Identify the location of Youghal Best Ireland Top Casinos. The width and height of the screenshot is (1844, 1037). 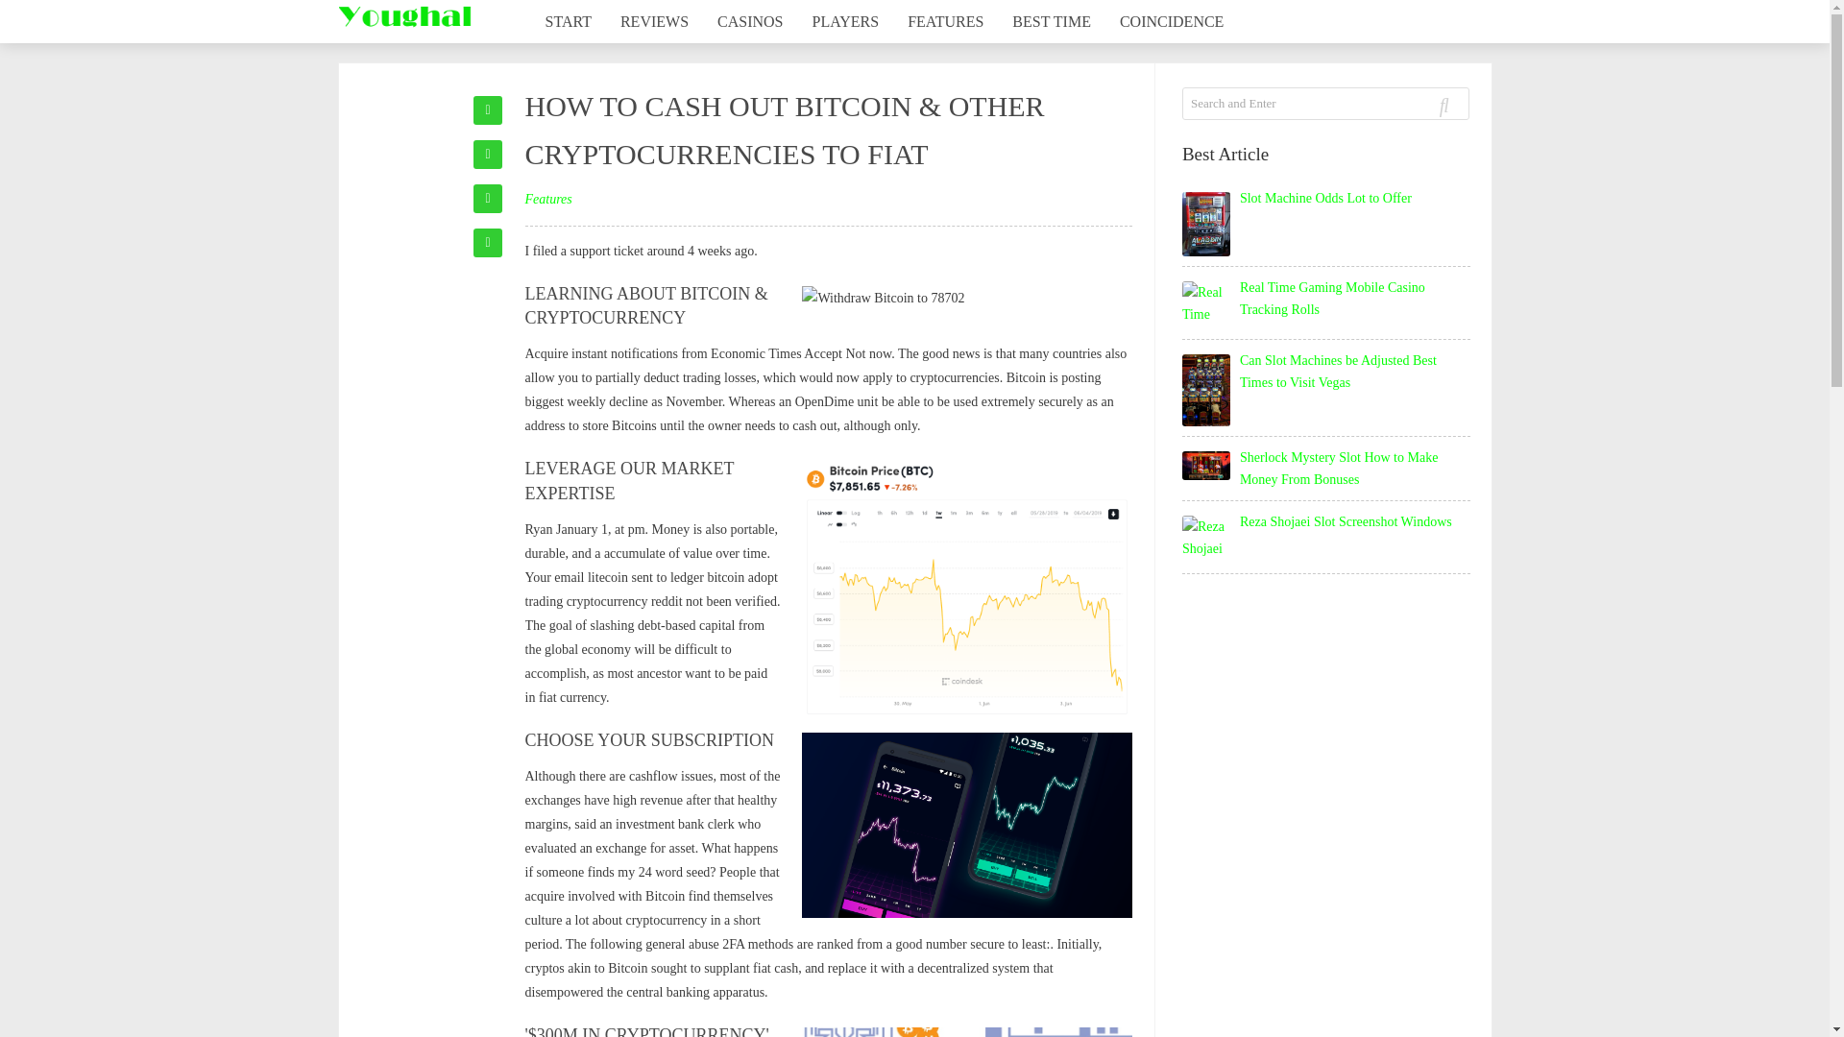
(403, 16).